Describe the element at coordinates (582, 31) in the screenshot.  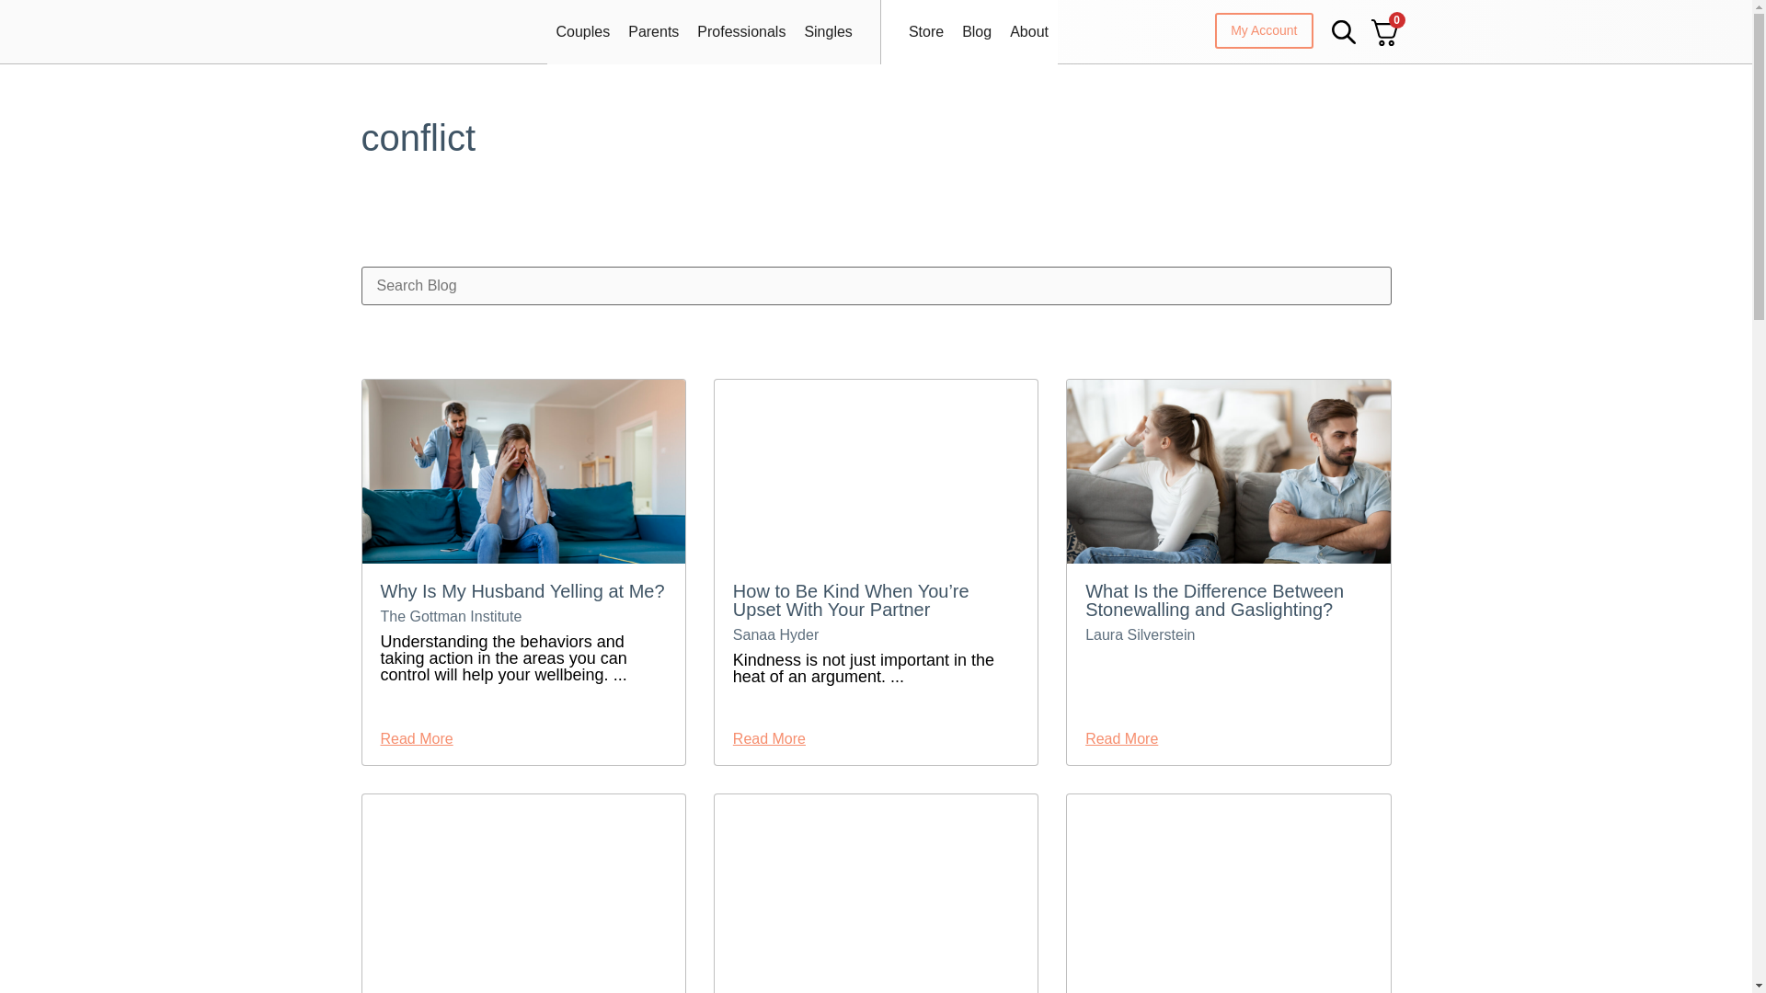
I see `Couples` at that location.